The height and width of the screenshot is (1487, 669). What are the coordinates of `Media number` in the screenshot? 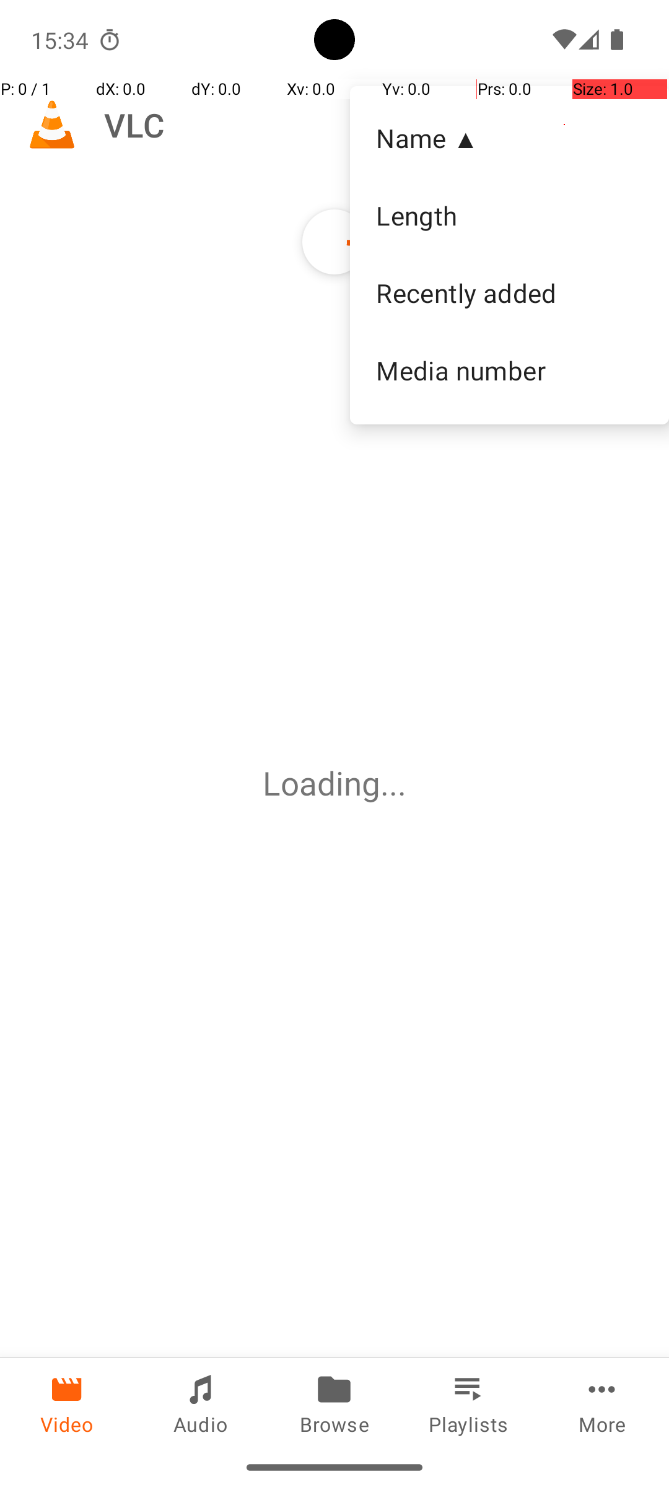 It's located at (509, 370).